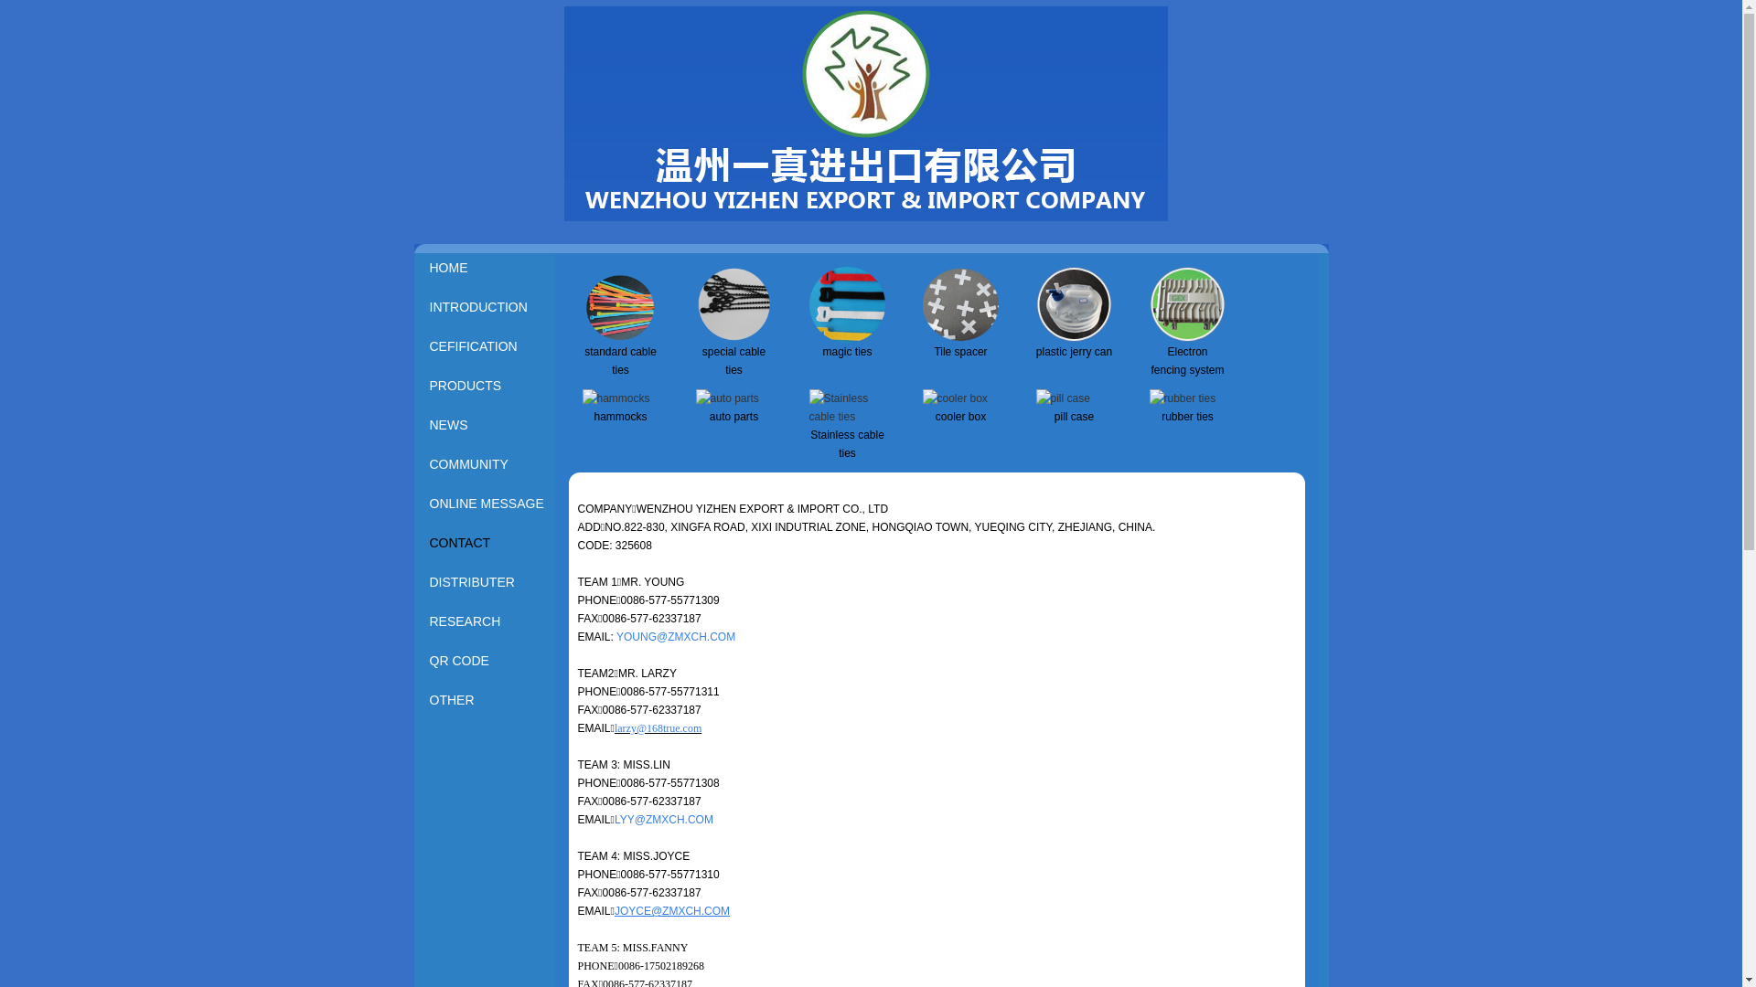 The image size is (1756, 987). I want to click on QR CODE, so click(488, 662).